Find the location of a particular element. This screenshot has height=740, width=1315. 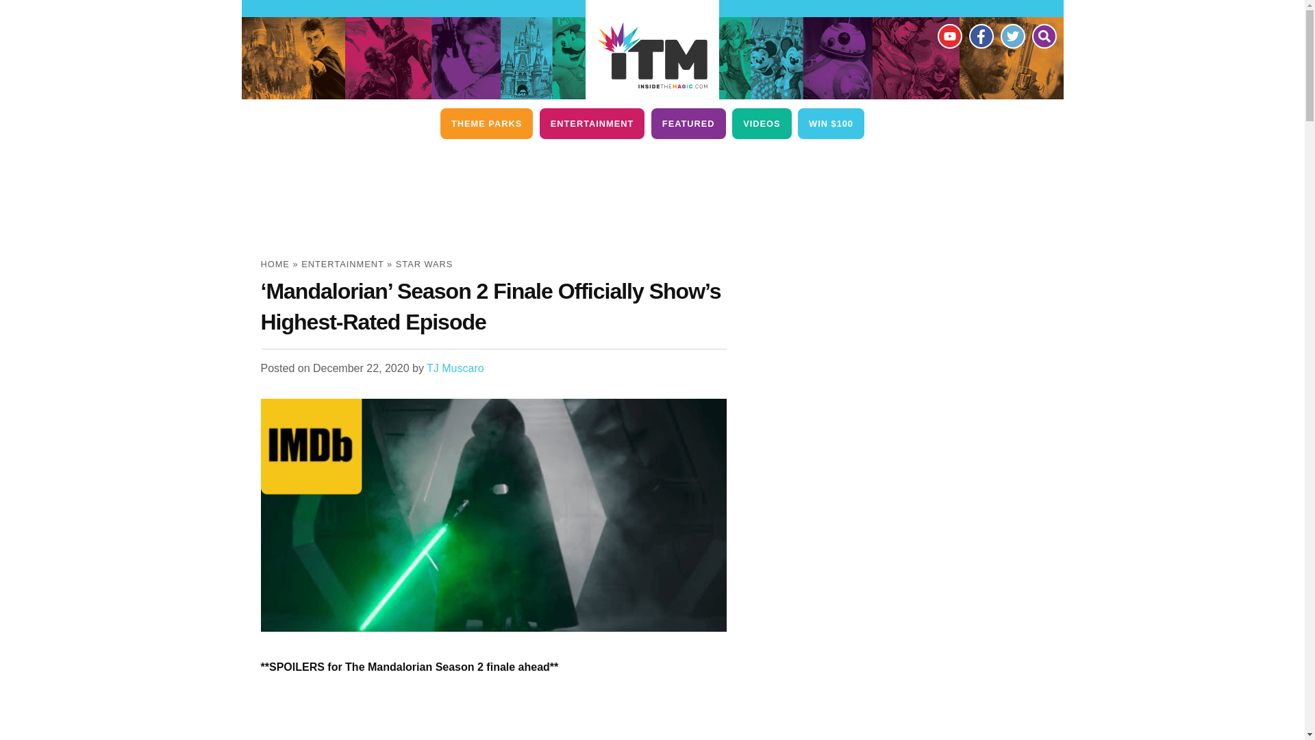

THEME PARKS is located at coordinates (486, 123).